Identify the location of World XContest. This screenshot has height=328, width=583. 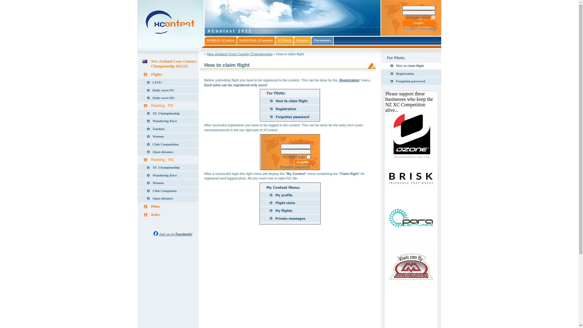
(220, 40).